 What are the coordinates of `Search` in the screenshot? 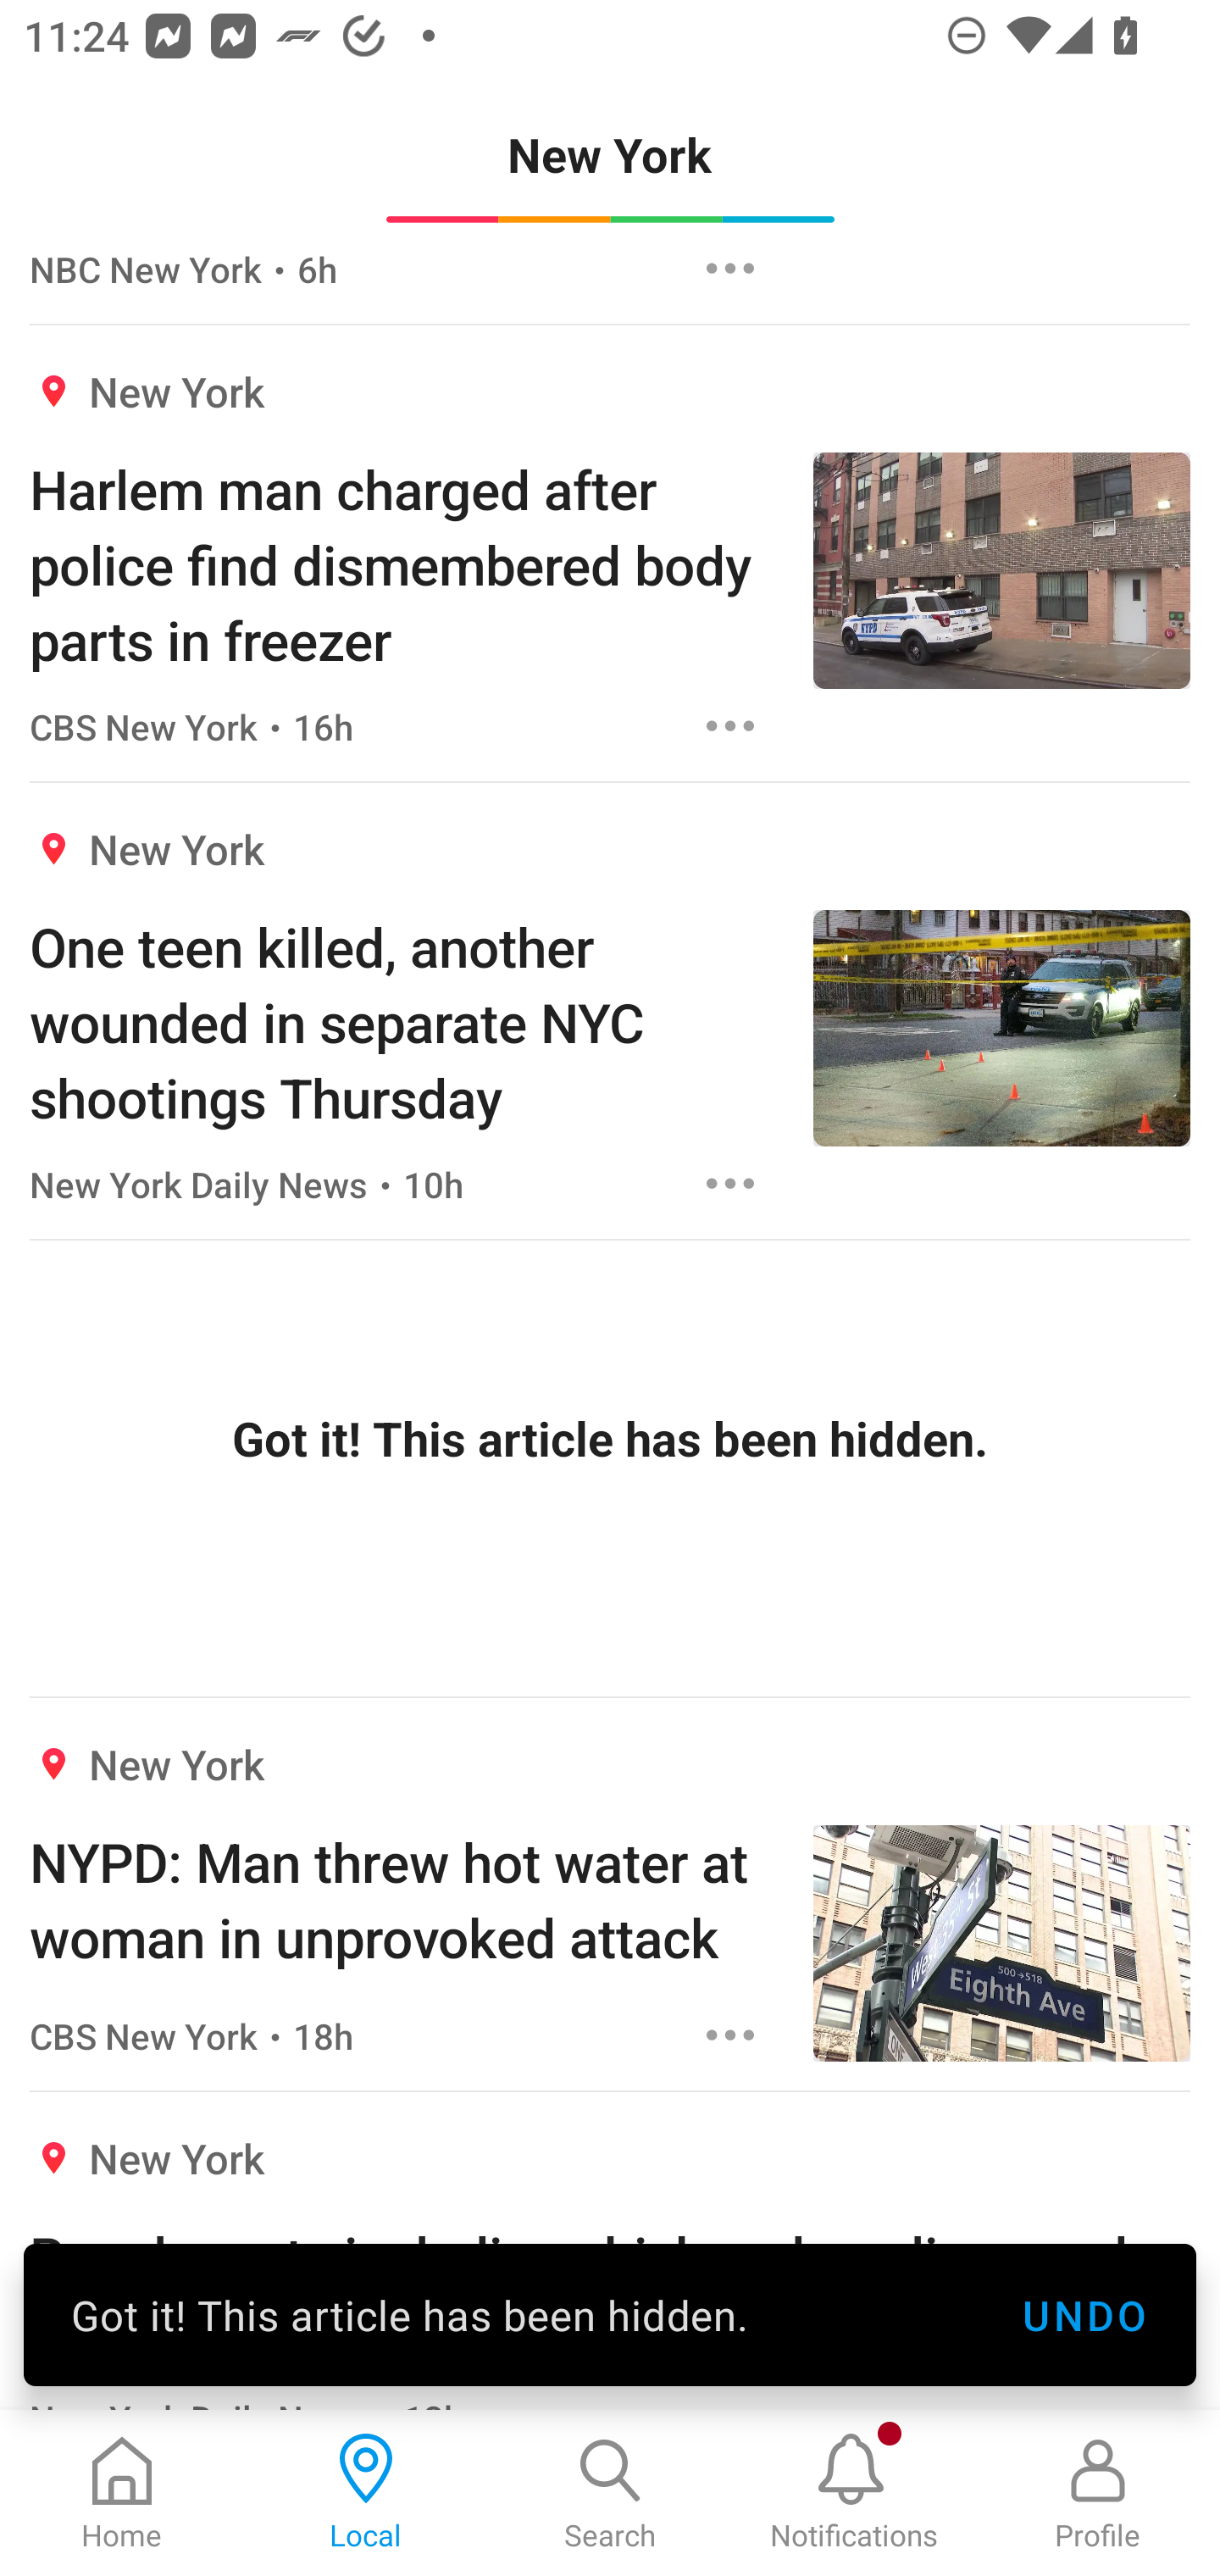 It's located at (610, 2493).